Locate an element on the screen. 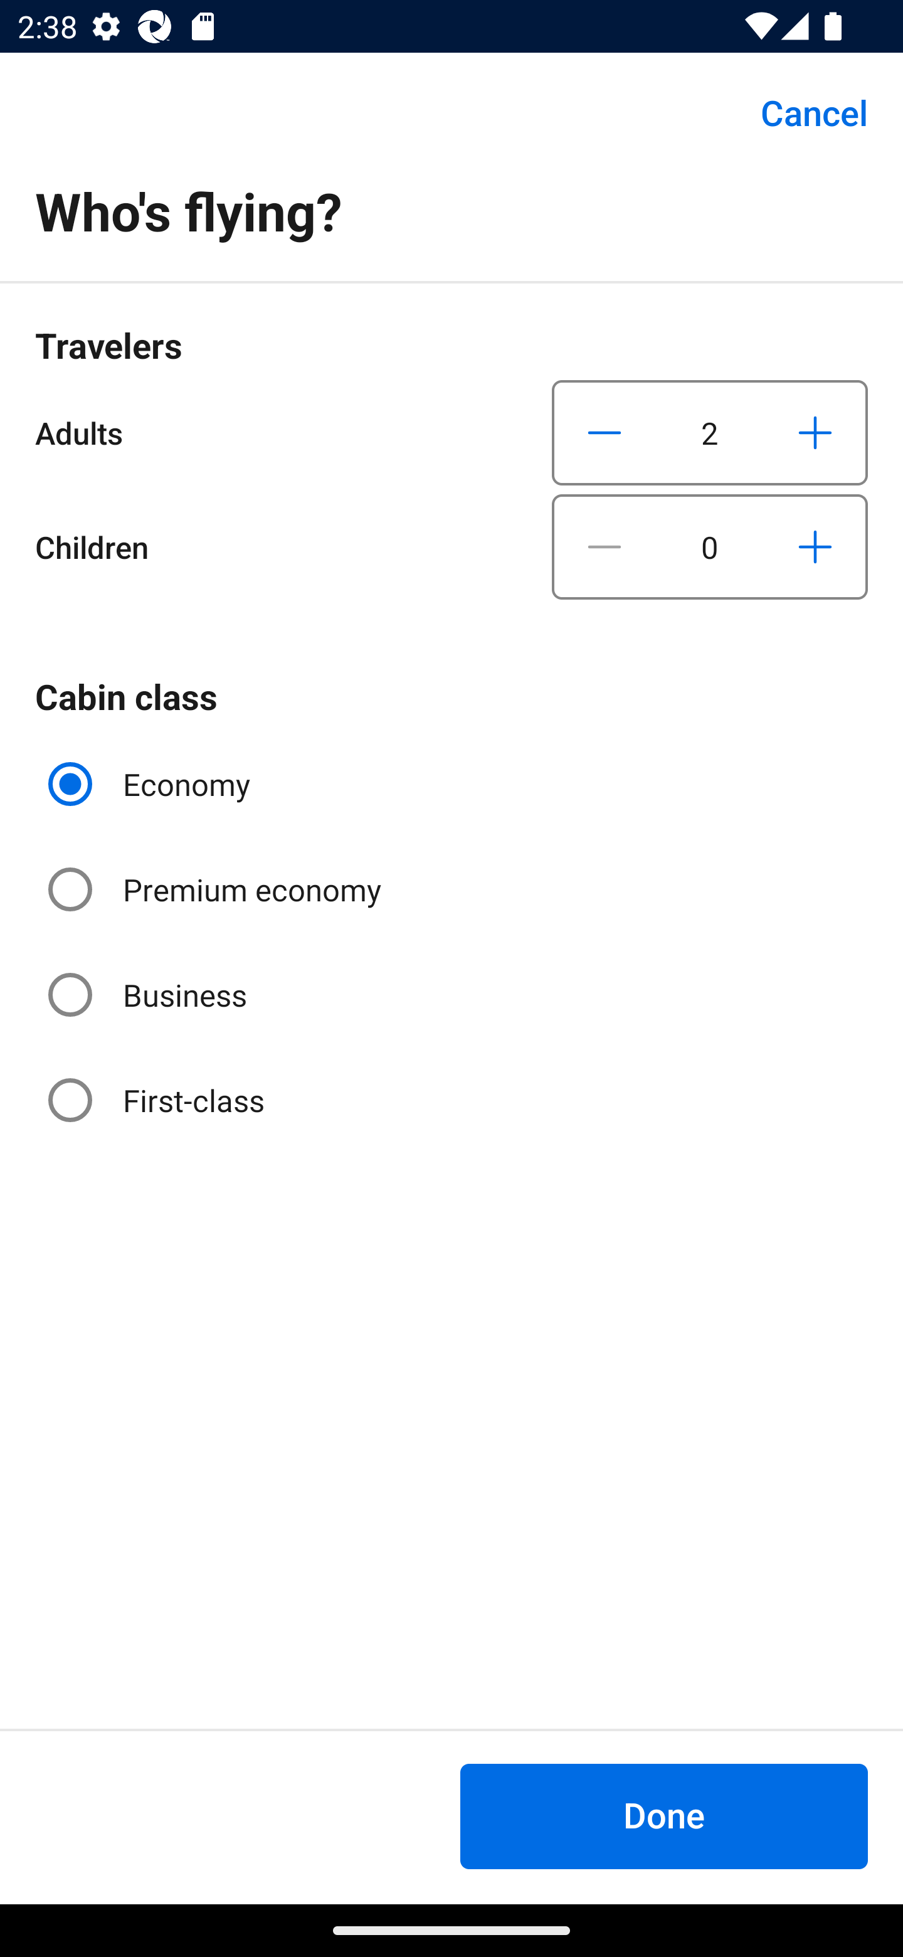  Business is located at coordinates (149, 994).